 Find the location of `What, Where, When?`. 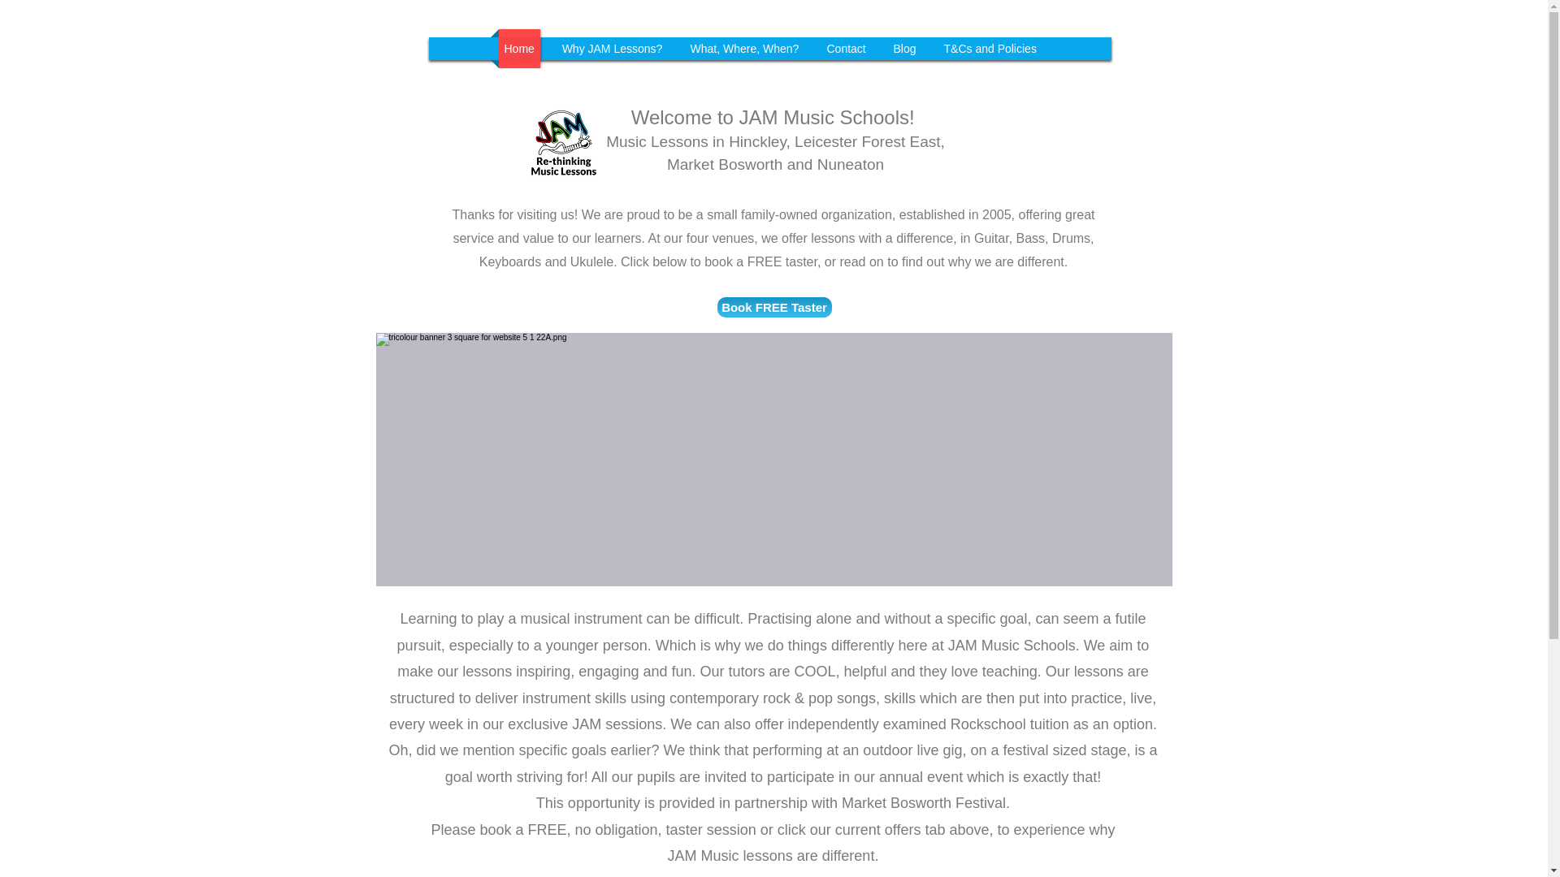

What, Where, When? is located at coordinates (744, 49).